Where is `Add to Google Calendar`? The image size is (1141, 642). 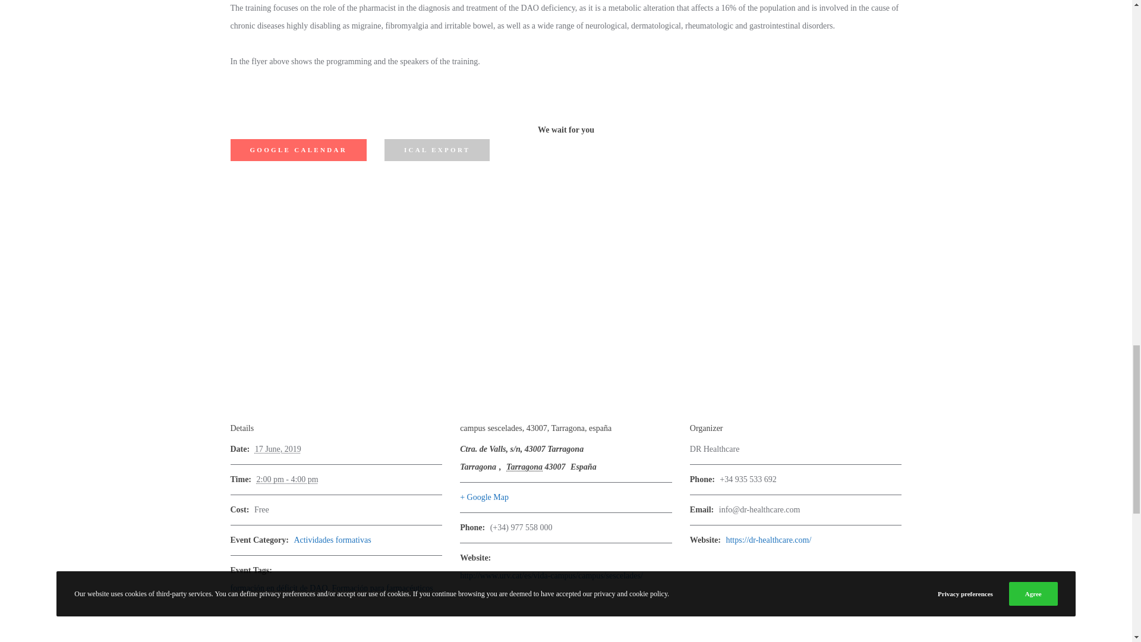
Add to Google Calendar is located at coordinates (298, 150).